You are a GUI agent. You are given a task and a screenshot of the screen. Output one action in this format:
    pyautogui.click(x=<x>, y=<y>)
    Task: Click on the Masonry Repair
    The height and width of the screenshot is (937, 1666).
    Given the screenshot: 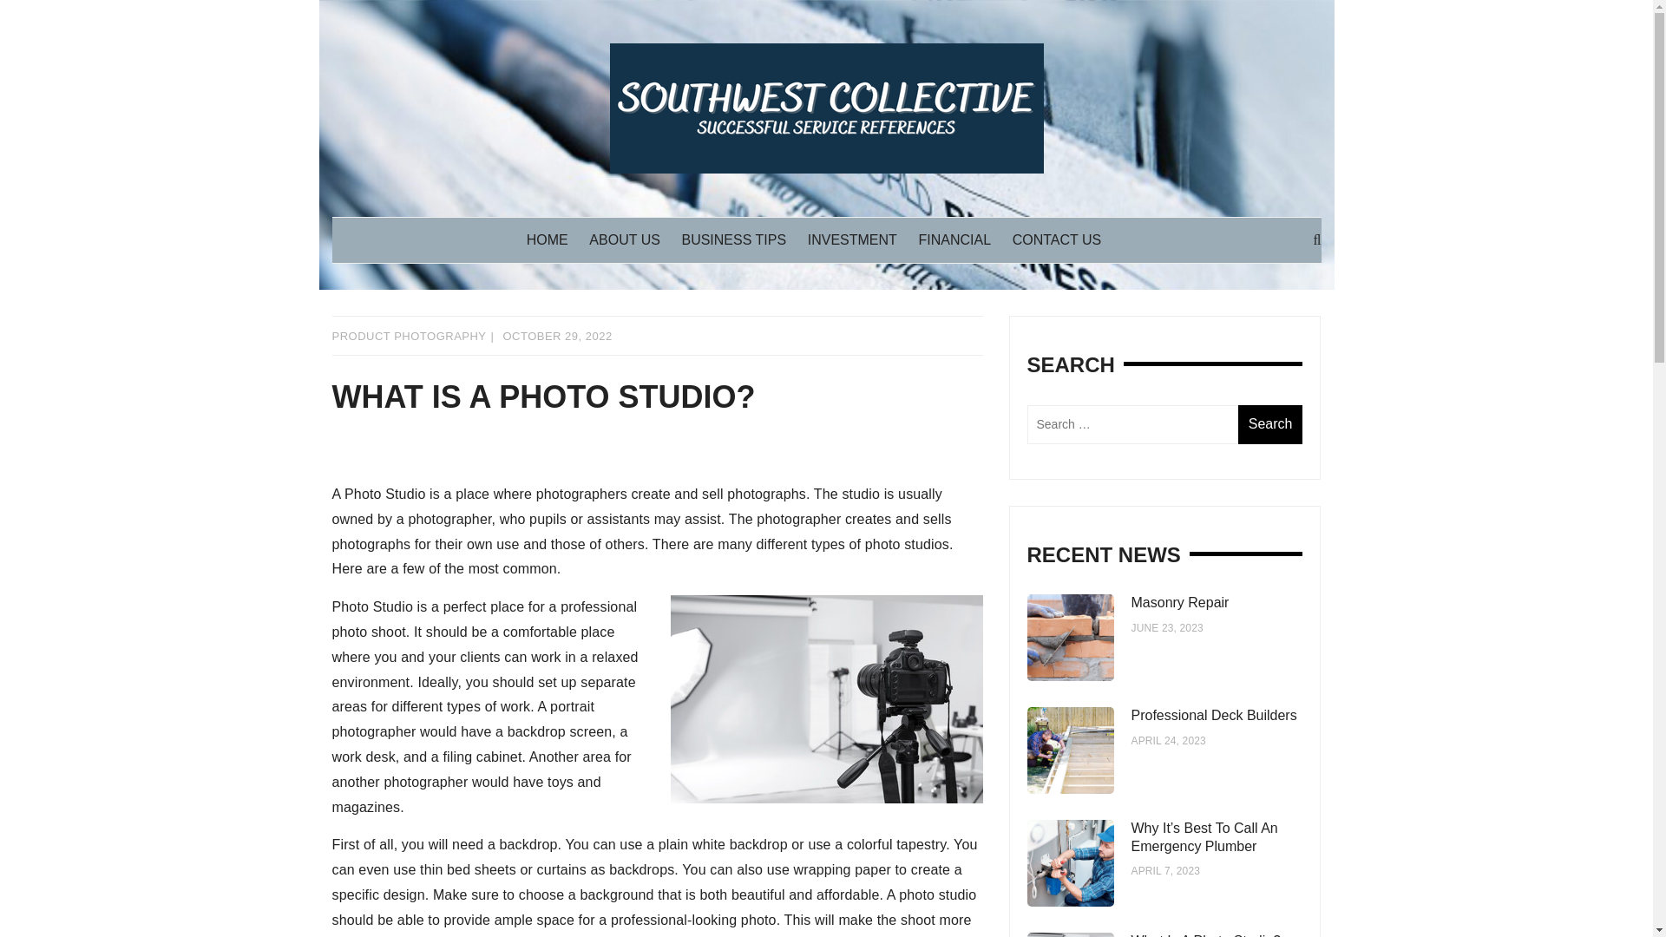 What is the action you would take?
    pyautogui.click(x=1180, y=602)
    